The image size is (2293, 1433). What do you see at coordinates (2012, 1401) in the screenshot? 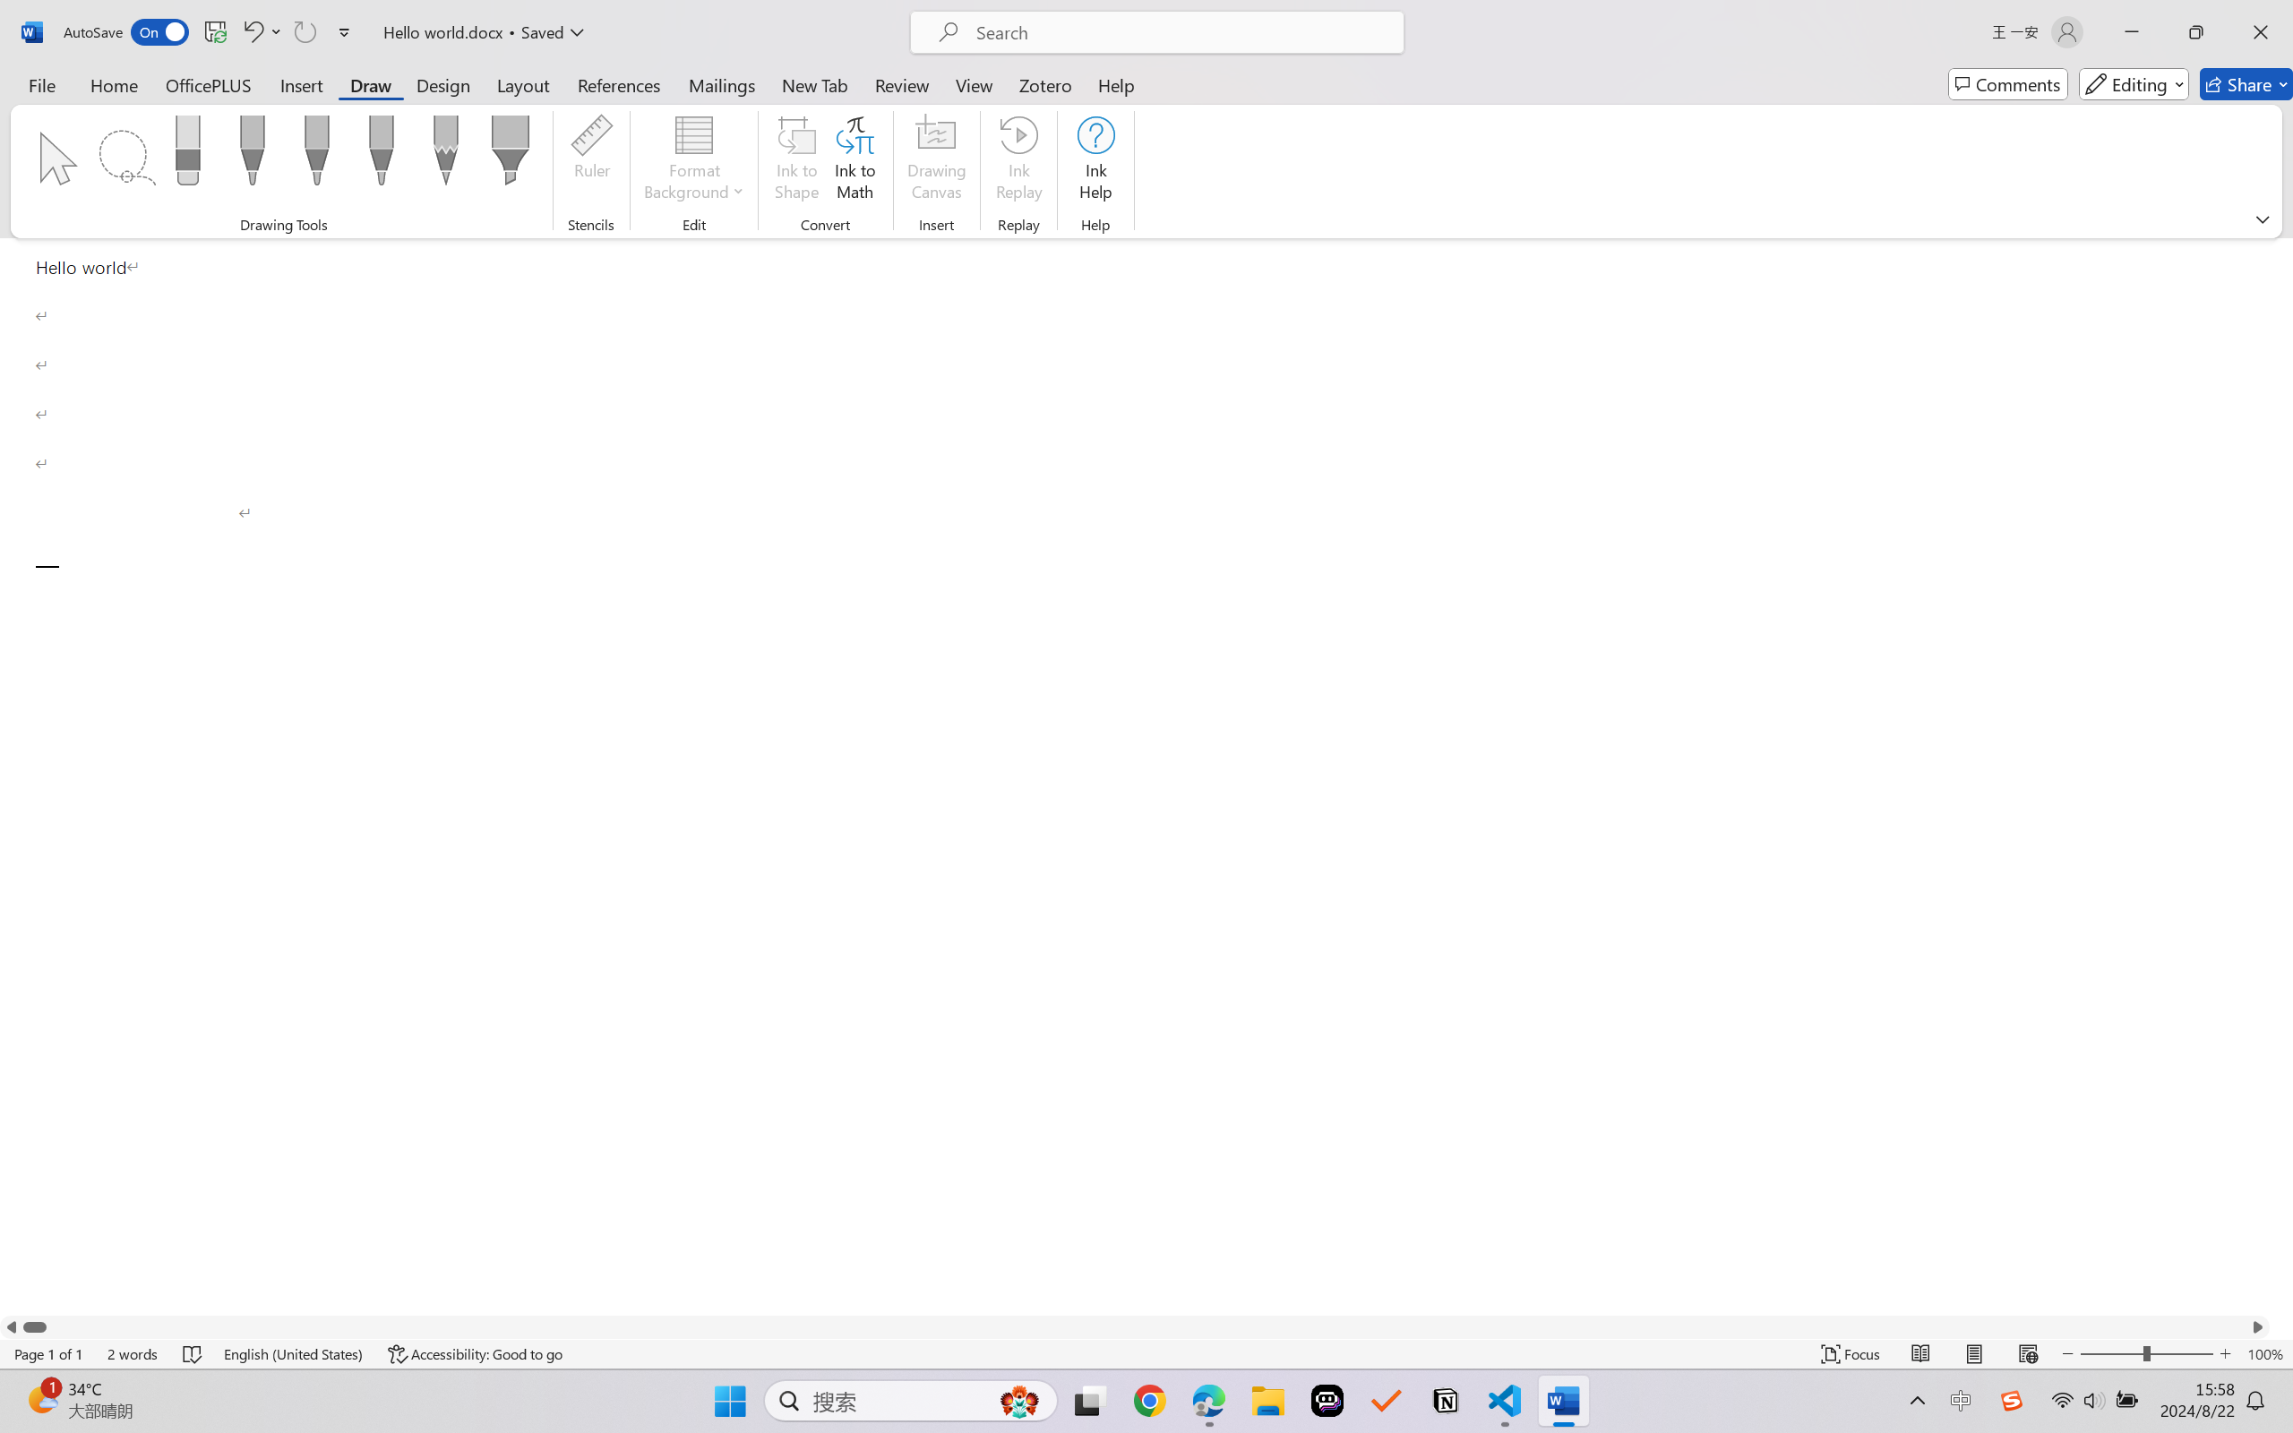
I see `Class: Image` at bounding box center [2012, 1401].